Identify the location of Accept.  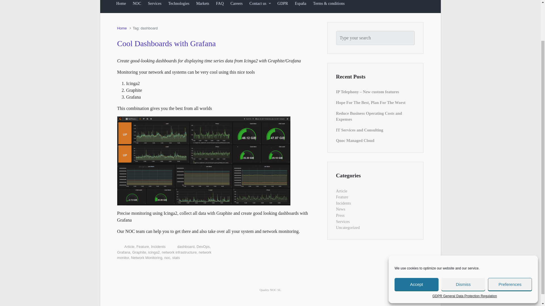
(417, 240).